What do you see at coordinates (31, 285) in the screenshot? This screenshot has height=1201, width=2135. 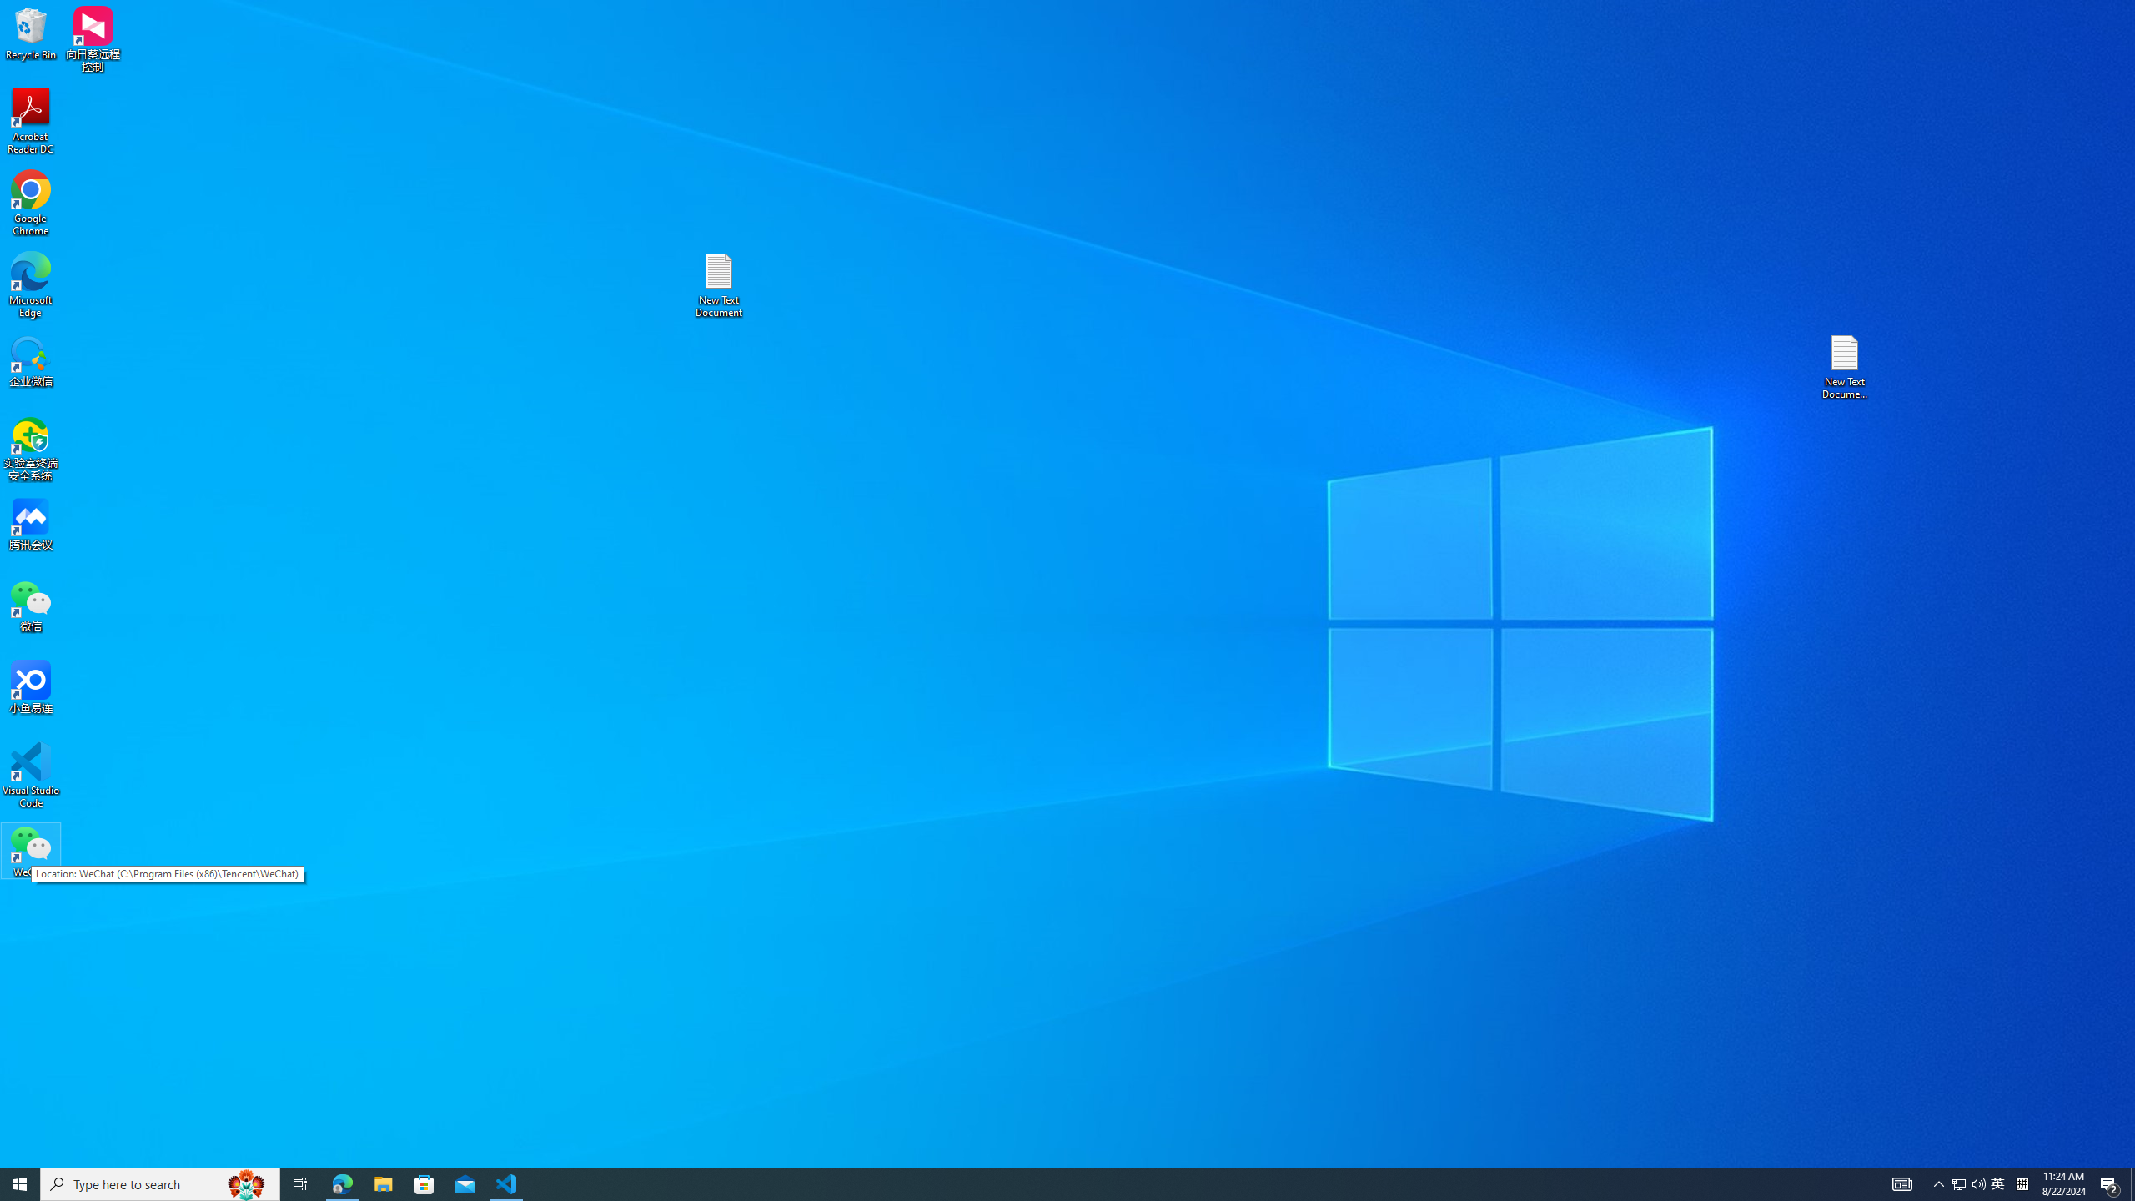 I see `Microsoft Edge` at bounding box center [31, 285].